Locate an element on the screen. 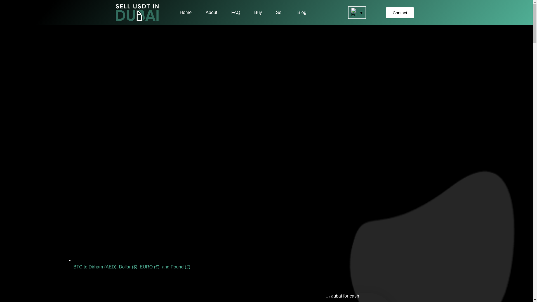 The image size is (537, 302). FAQ is located at coordinates (235, 12).